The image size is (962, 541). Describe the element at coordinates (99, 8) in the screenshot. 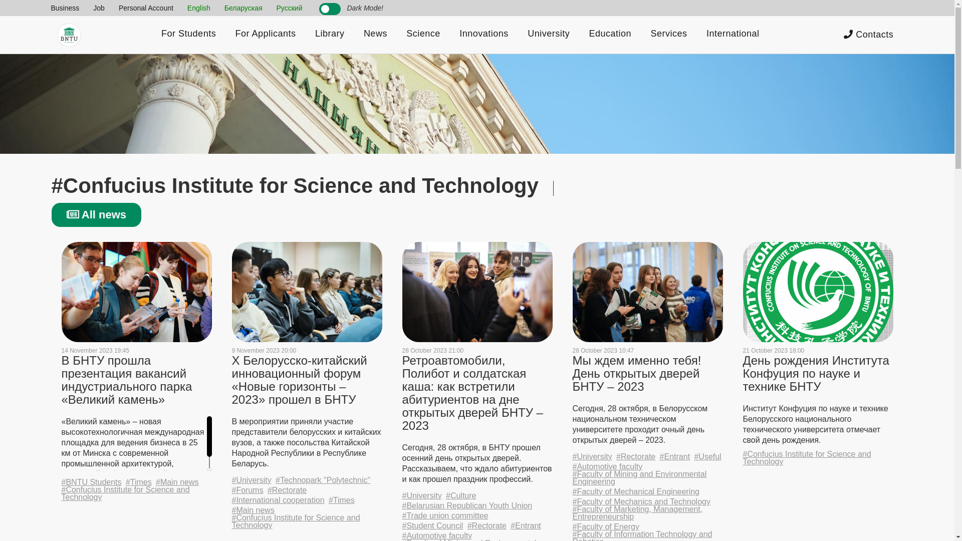

I see `Job` at that location.